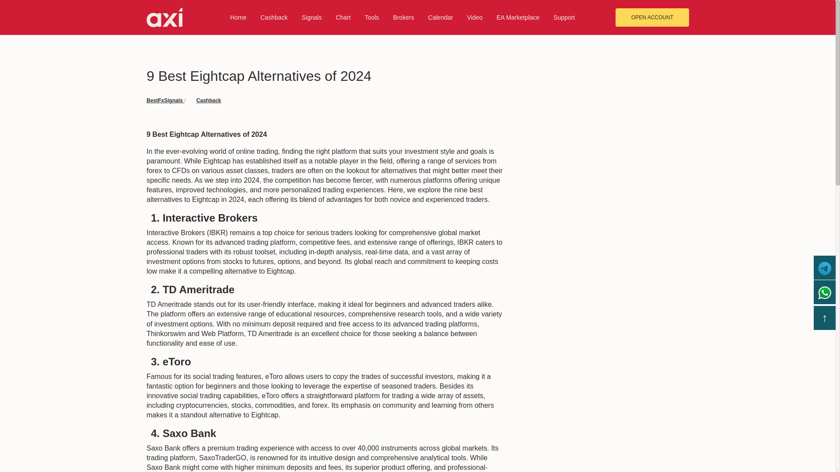  What do you see at coordinates (441, 17) in the screenshot?
I see `Calendar` at bounding box center [441, 17].